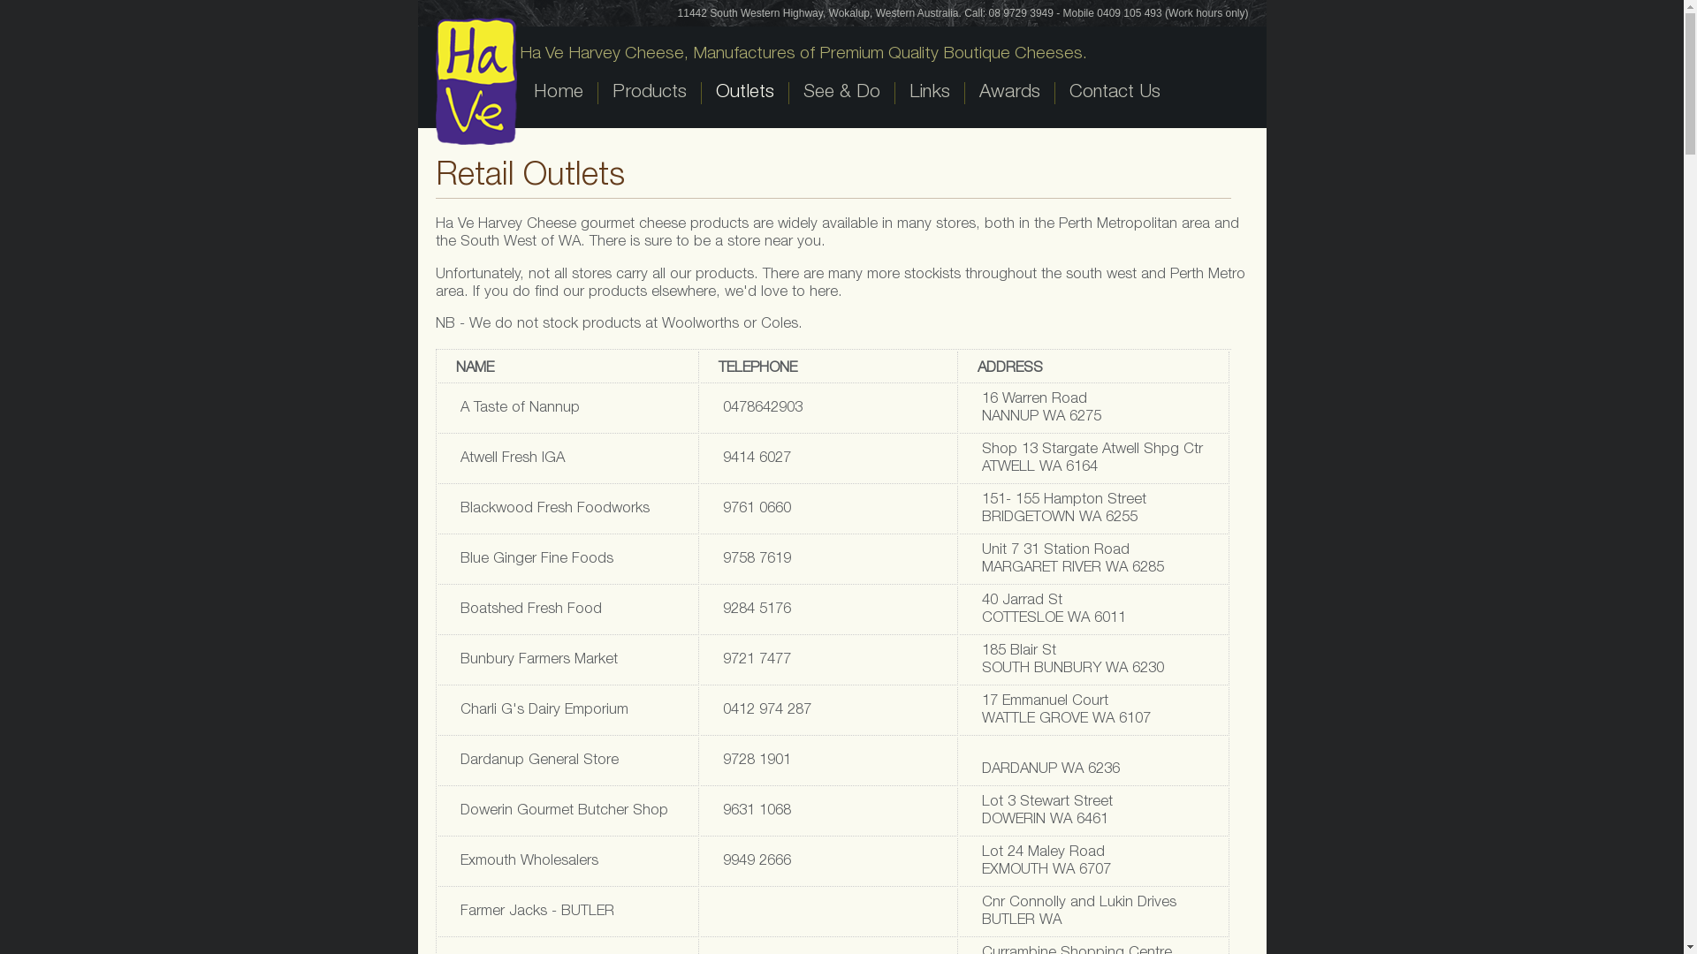 The image size is (1697, 954). What do you see at coordinates (1008, 94) in the screenshot?
I see `Awards` at bounding box center [1008, 94].